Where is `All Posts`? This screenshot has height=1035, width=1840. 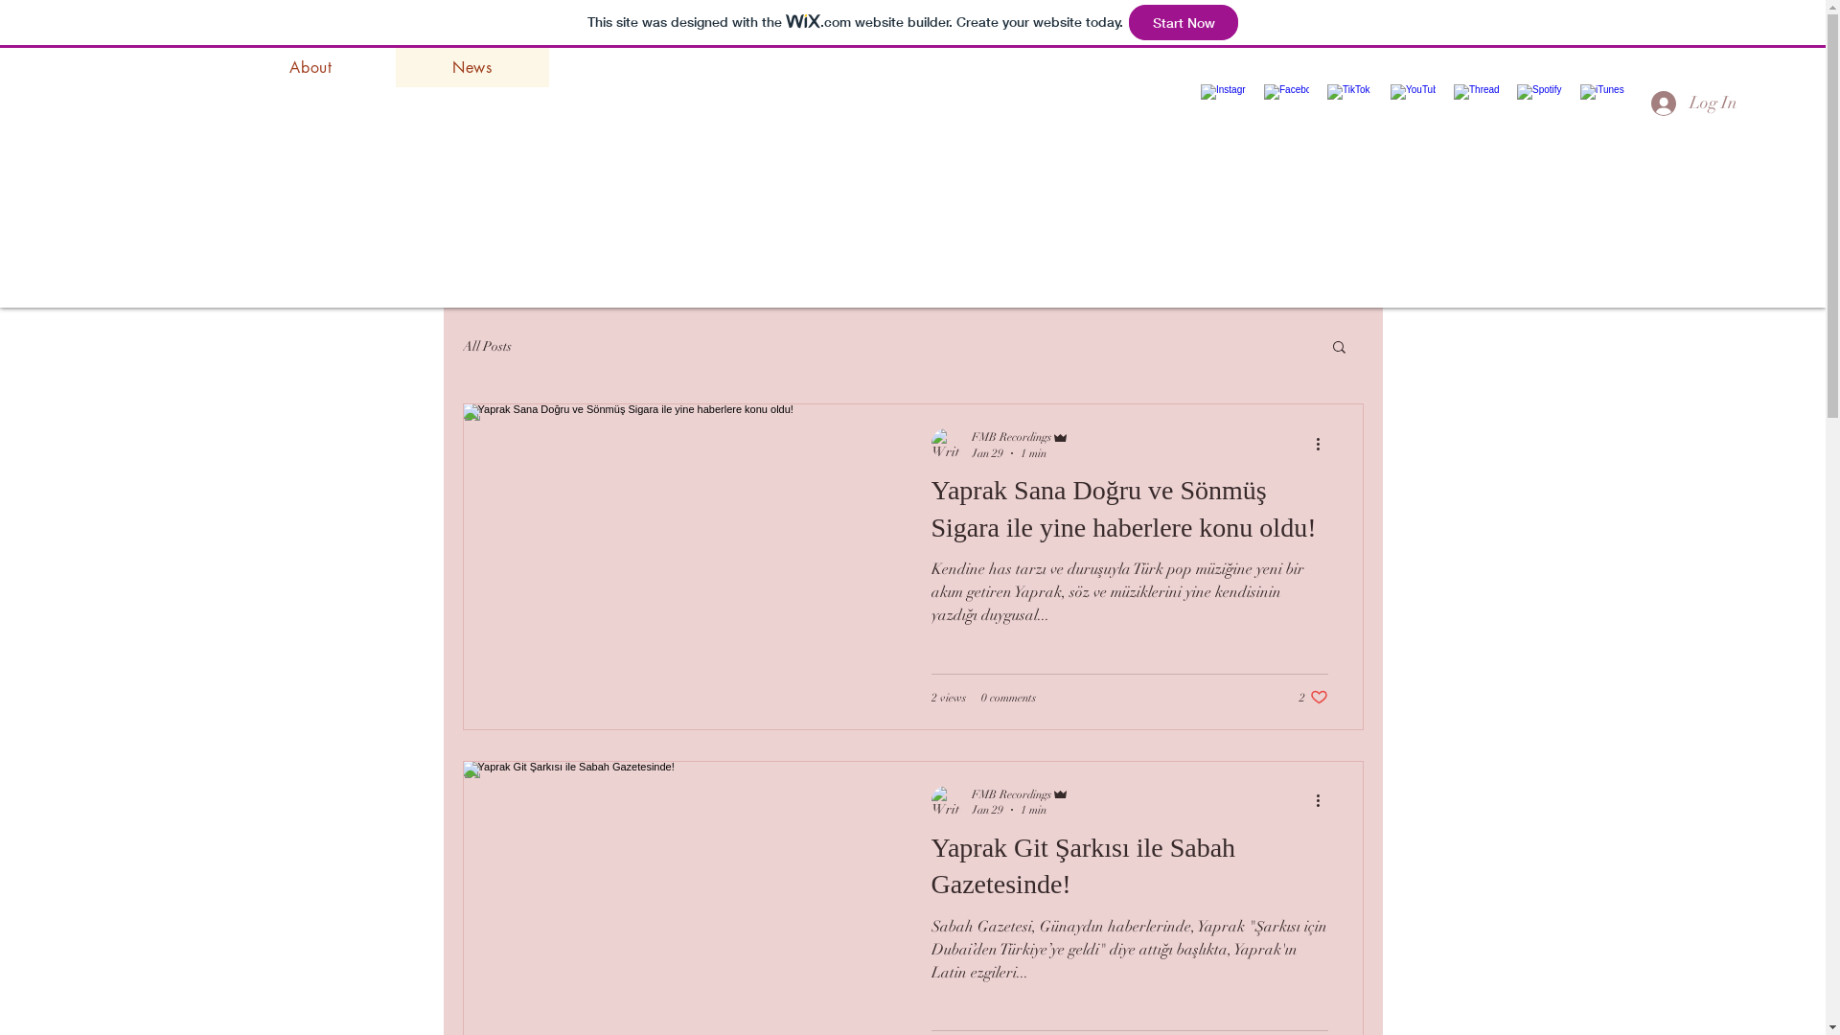
All Posts is located at coordinates (487, 345).